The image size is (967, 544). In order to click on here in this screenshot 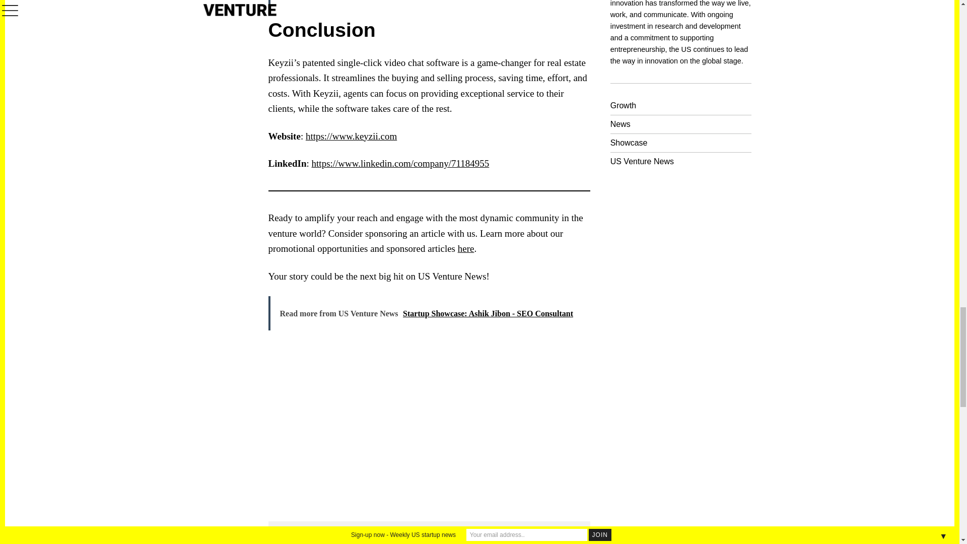, I will do `click(466, 248)`.